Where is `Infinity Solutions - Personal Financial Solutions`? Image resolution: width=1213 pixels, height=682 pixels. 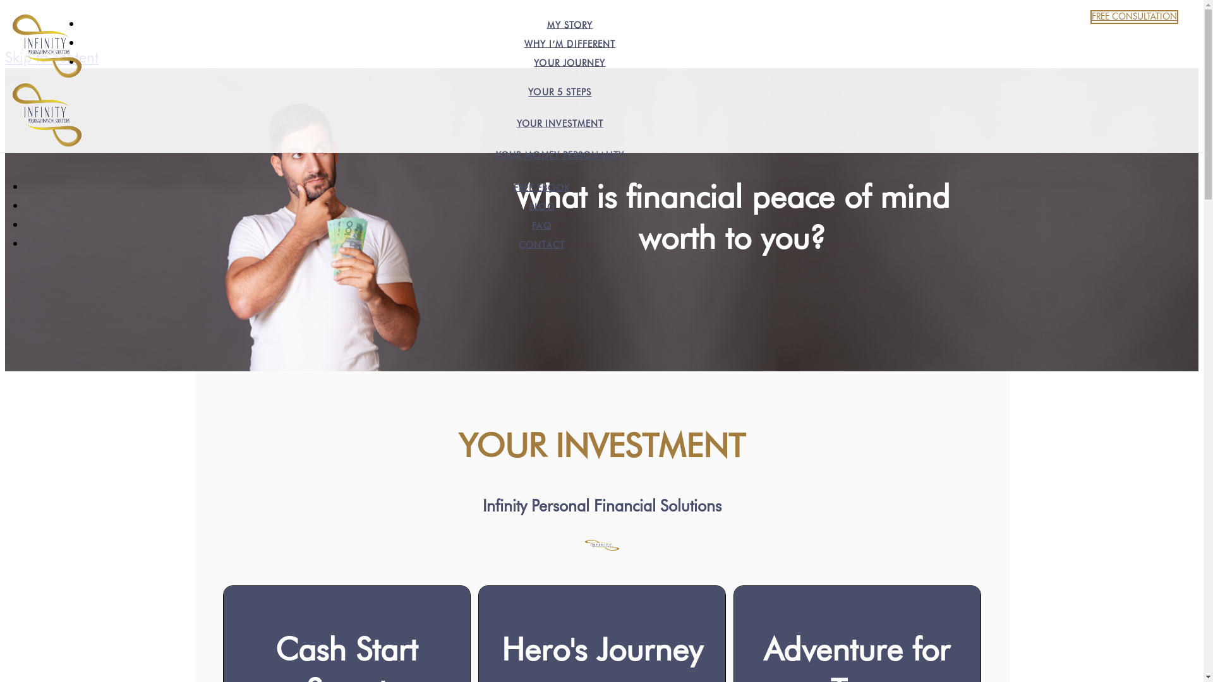 Infinity Solutions - Personal Financial Solutions is located at coordinates (47, 108).